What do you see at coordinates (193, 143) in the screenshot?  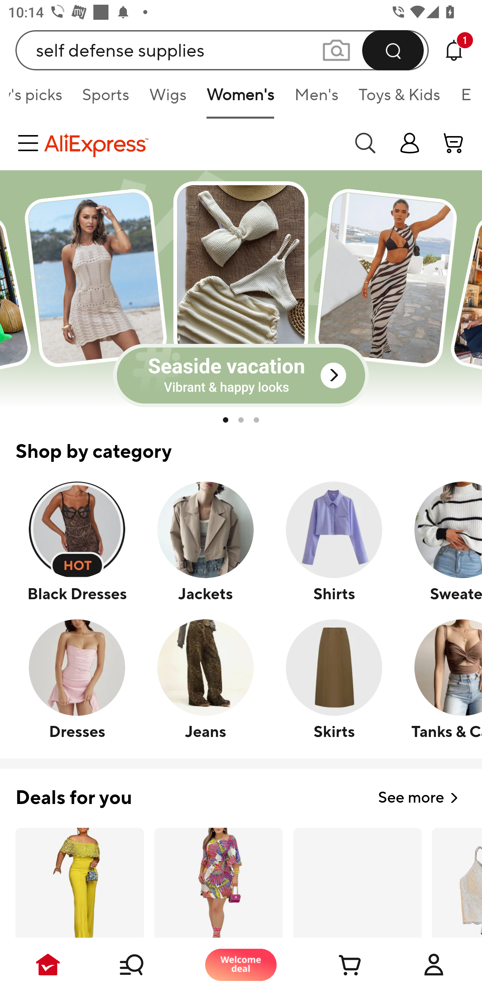 I see `aliexpress` at bounding box center [193, 143].